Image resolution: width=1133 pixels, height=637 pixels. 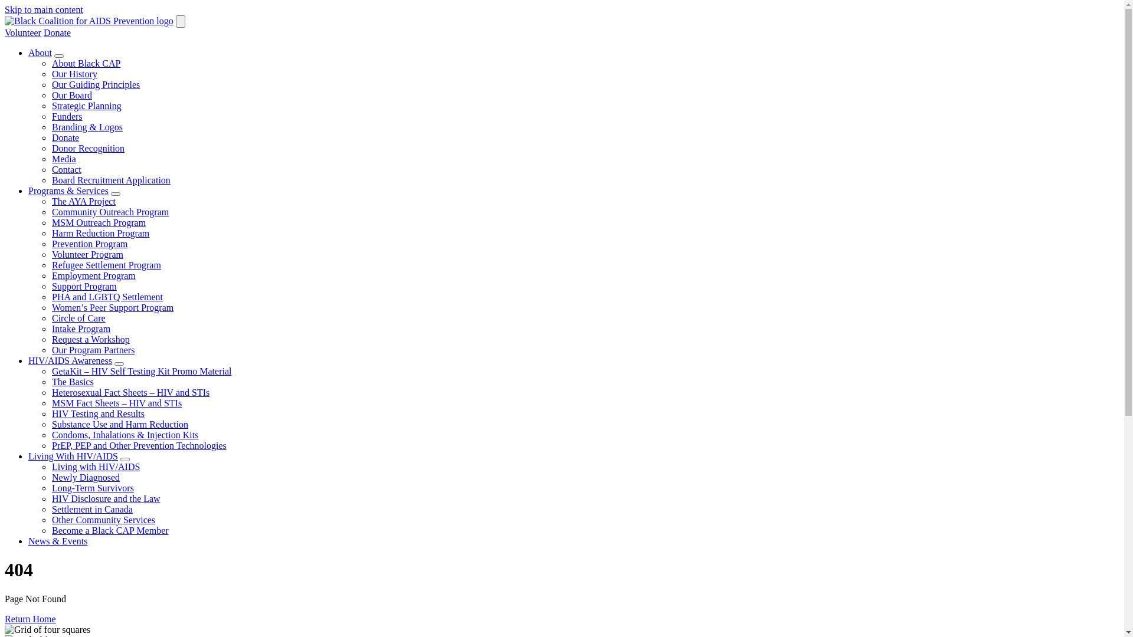 What do you see at coordinates (84, 202) in the screenshot?
I see `The AYA Project` at bounding box center [84, 202].